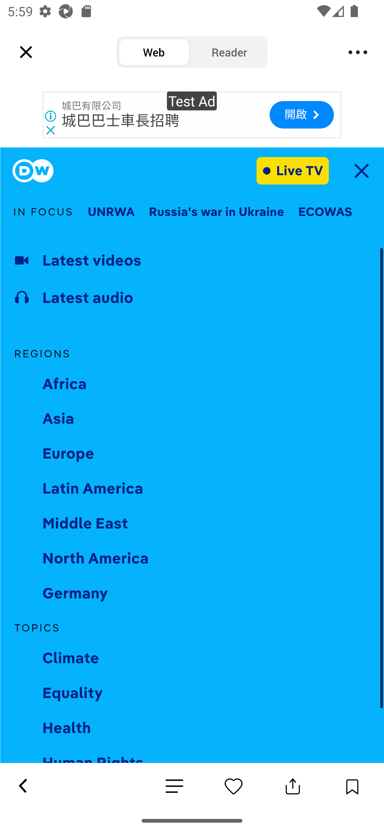 The width and height of the screenshot is (384, 832). What do you see at coordinates (293, 170) in the screenshot?
I see `Live TV` at bounding box center [293, 170].